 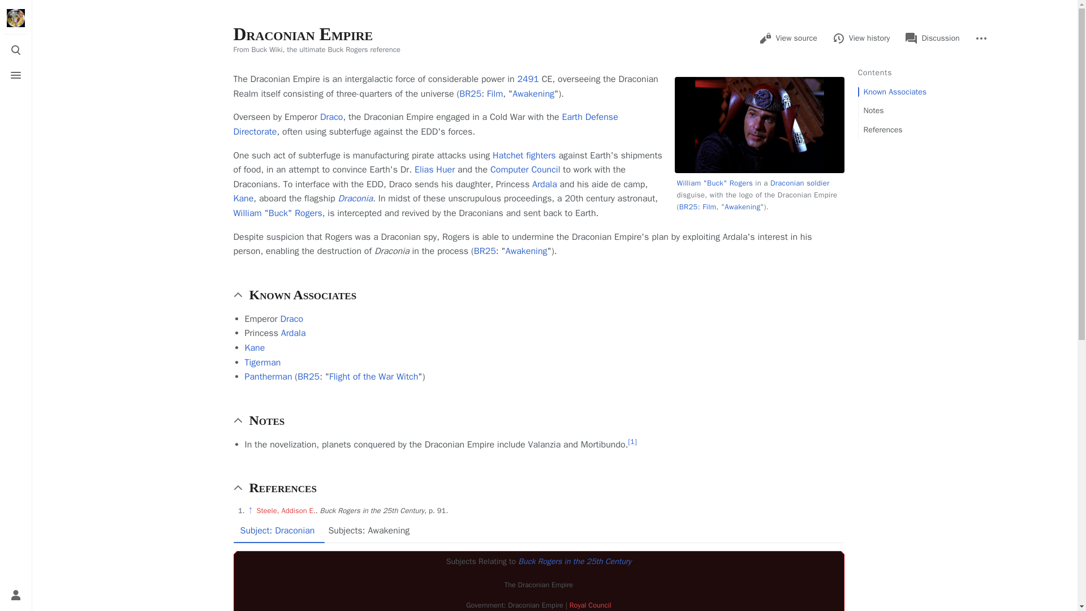 What do you see at coordinates (709, 206) in the screenshot?
I see `Film` at bounding box center [709, 206].